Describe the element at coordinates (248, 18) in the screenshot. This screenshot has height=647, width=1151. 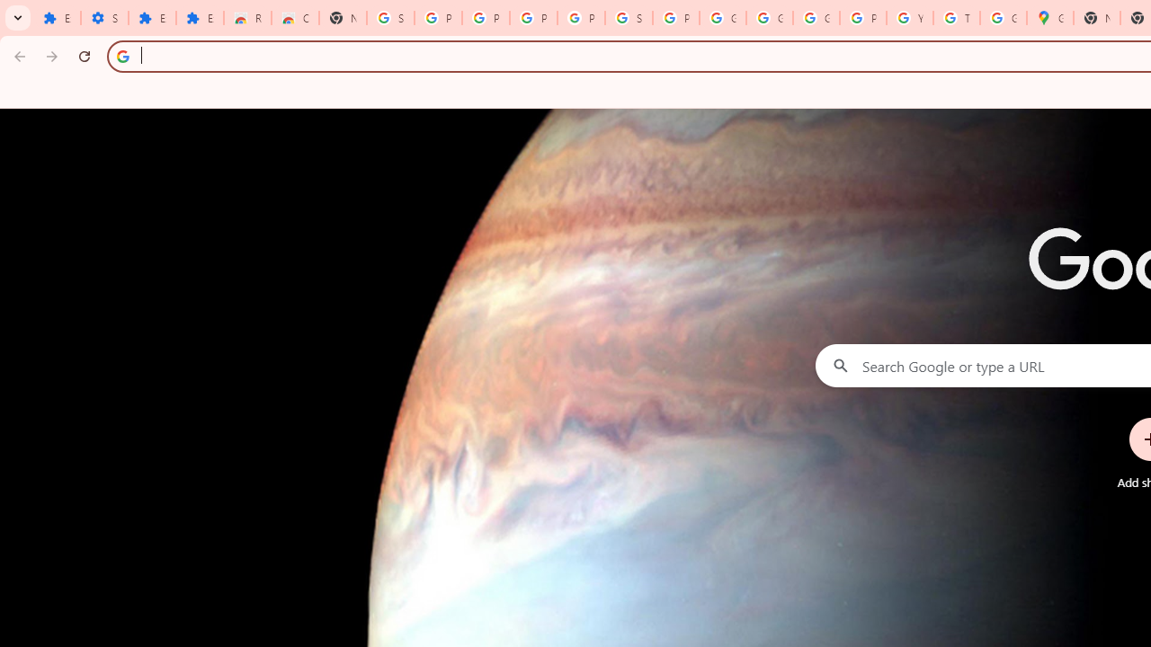
I see `Reviews: Helix Fruit Jump Arcade Game` at that location.